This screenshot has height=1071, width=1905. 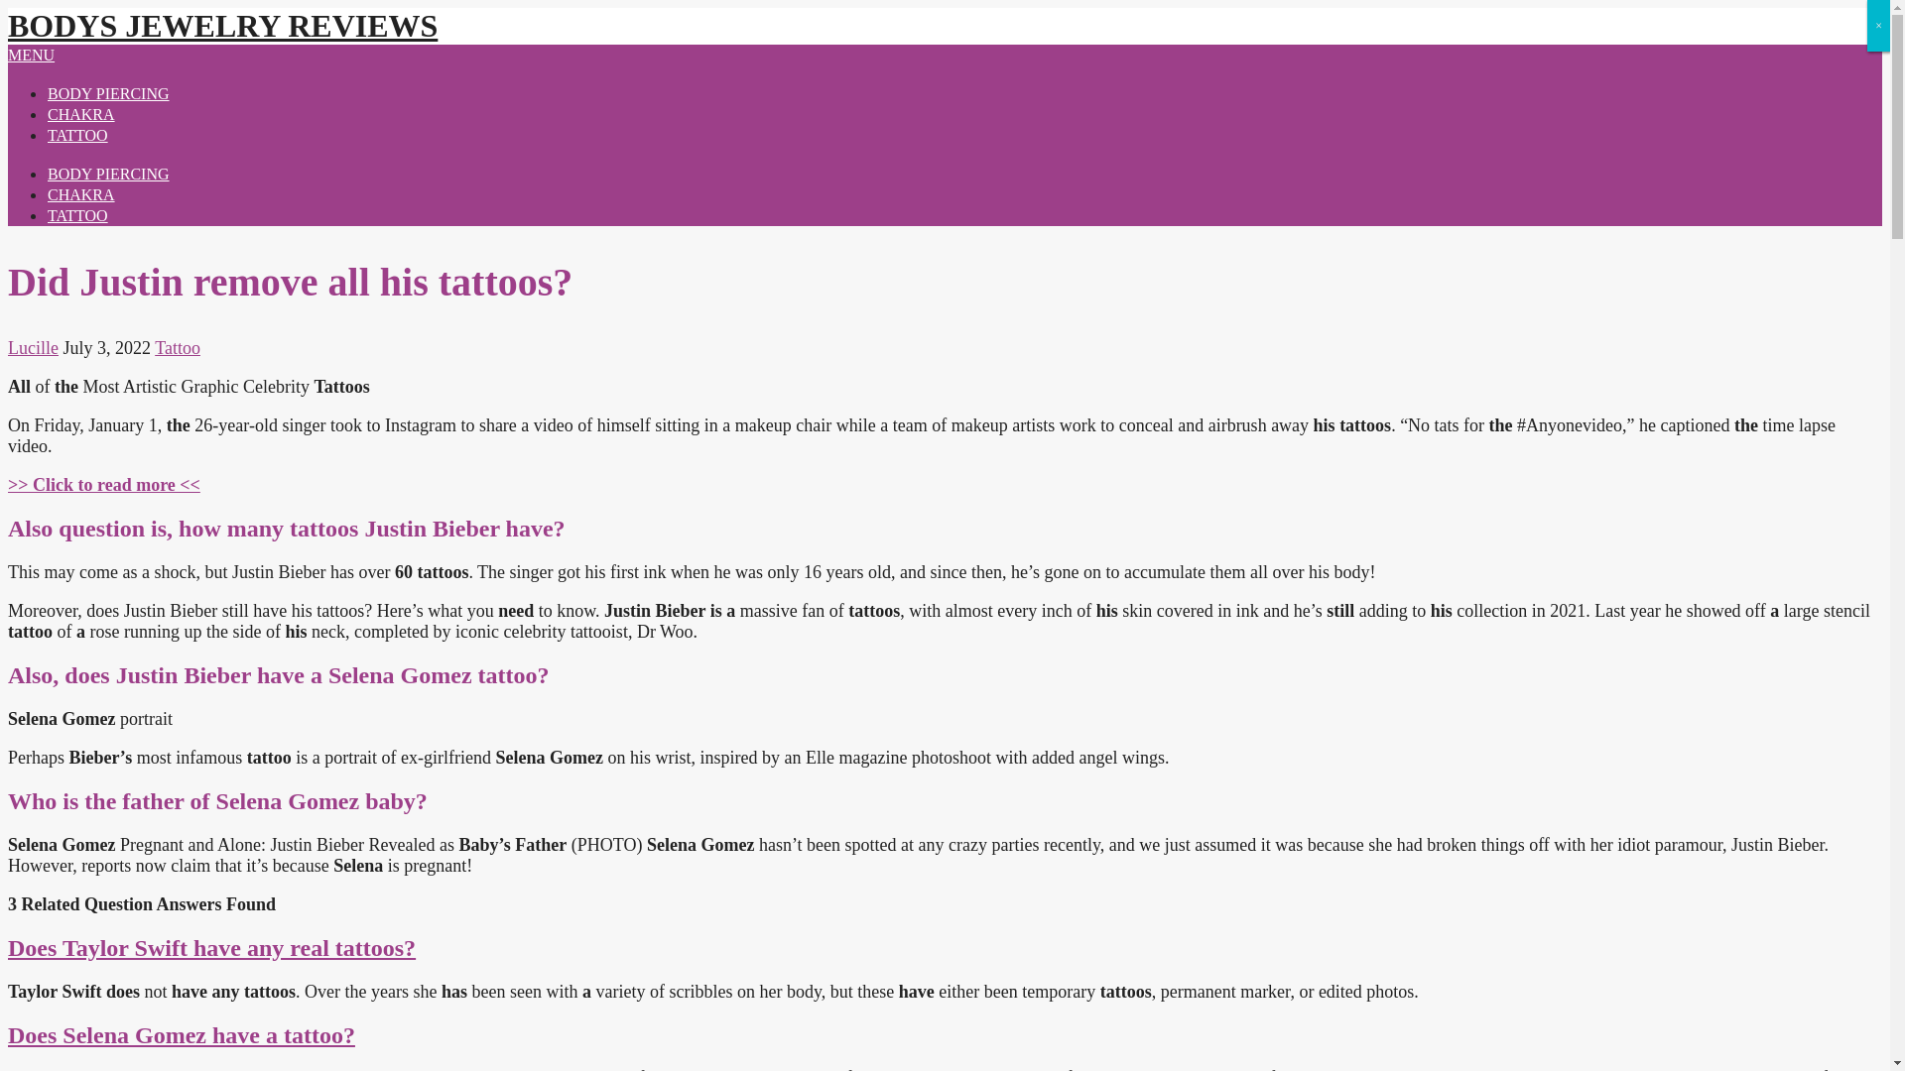 I want to click on MENU, so click(x=31, y=55).